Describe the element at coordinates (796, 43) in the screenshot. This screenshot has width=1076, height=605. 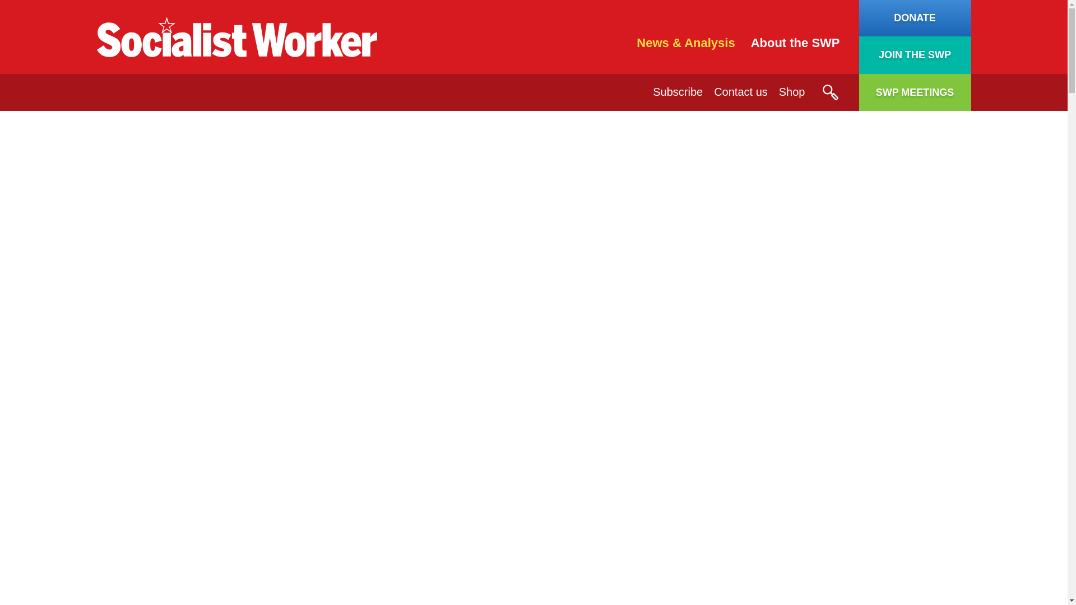
I see `About the SWP` at that location.